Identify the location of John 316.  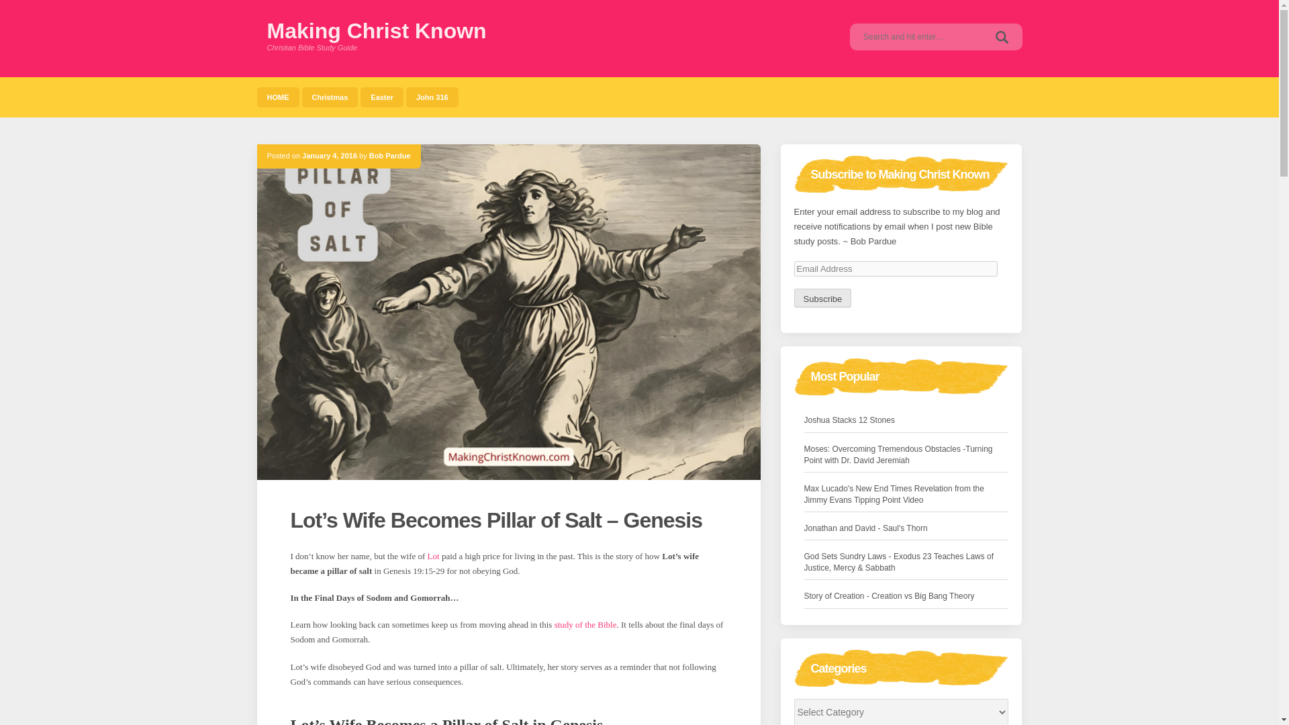
(432, 97).